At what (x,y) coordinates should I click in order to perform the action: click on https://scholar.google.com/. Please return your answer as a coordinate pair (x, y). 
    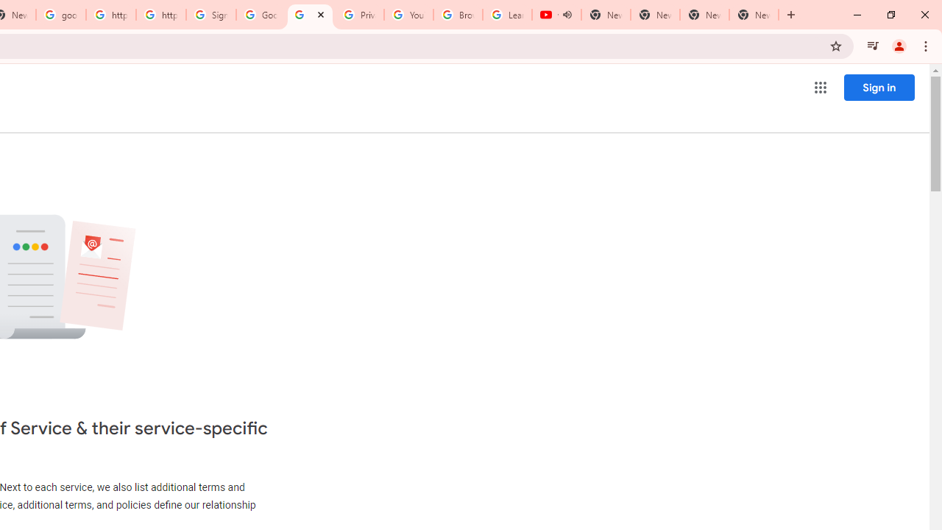
    Looking at the image, I should click on (161, 15).